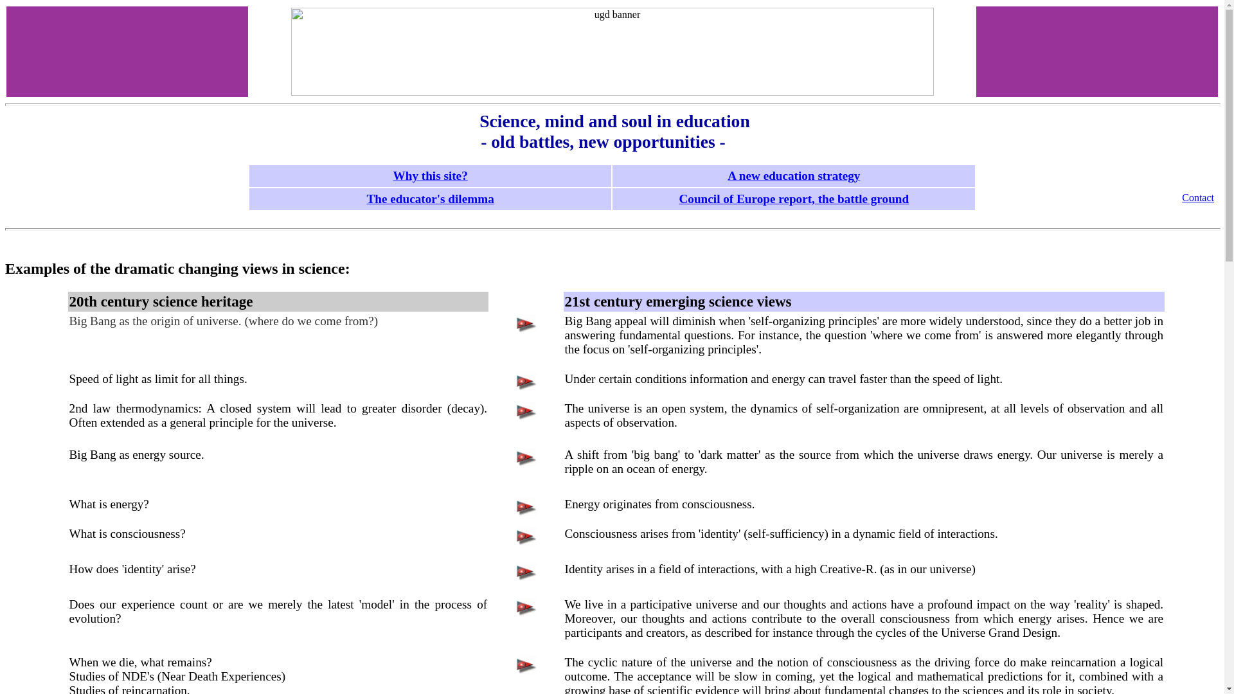 This screenshot has width=1234, height=694. I want to click on The educator's dilemma, so click(430, 199).